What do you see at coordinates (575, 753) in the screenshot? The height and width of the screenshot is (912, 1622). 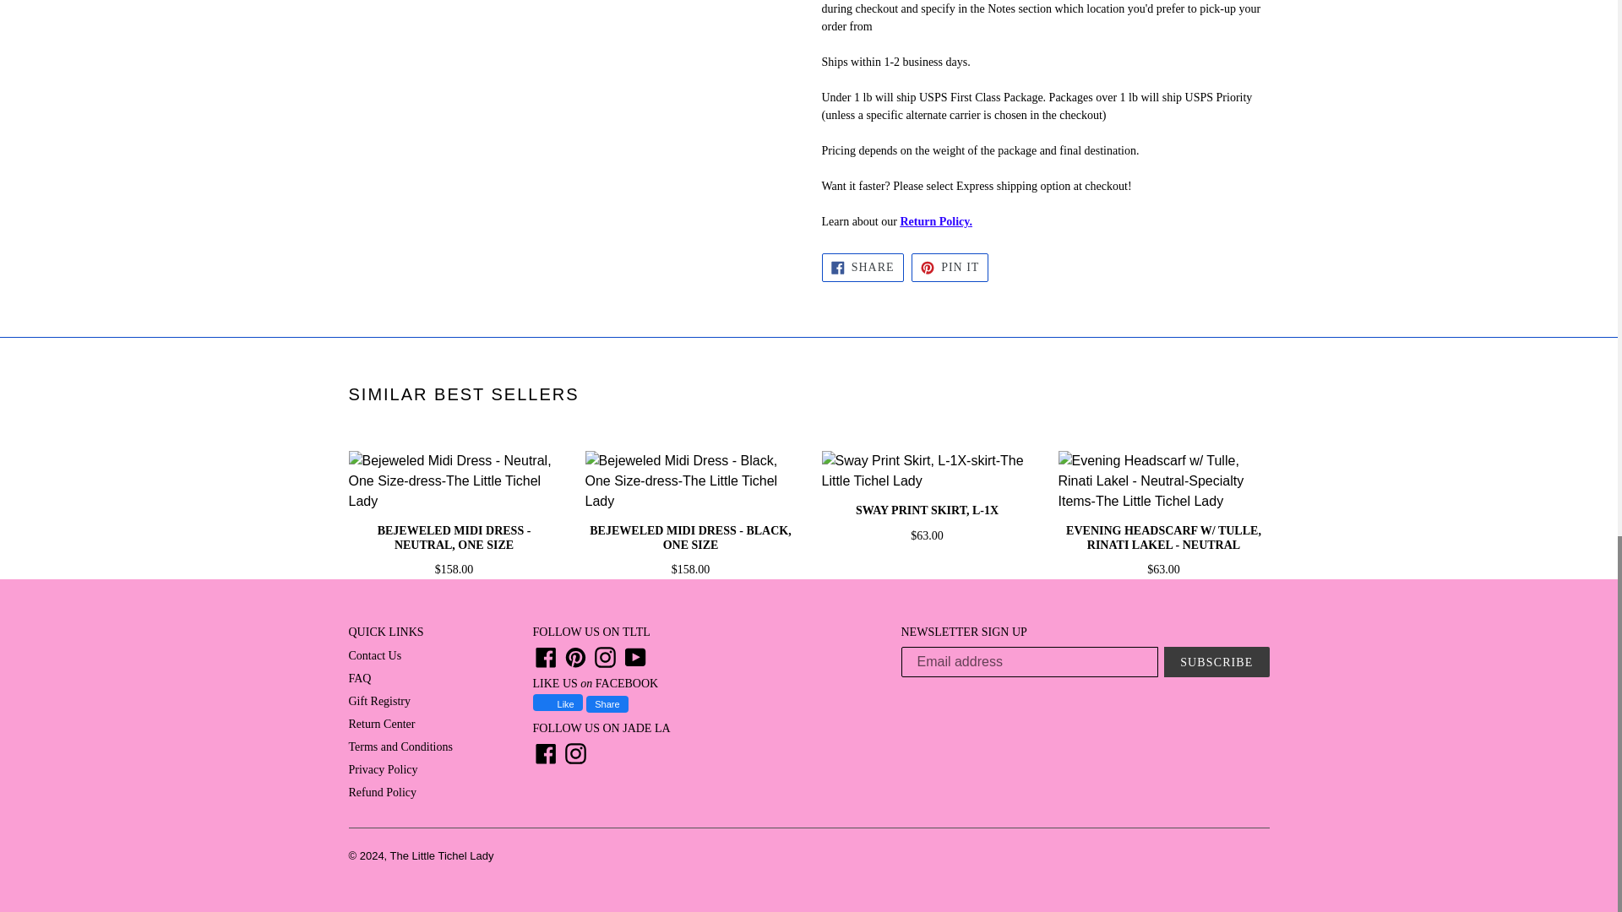 I see `The Little Tichel Lady on Instagram` at bounding box center [575, 753].